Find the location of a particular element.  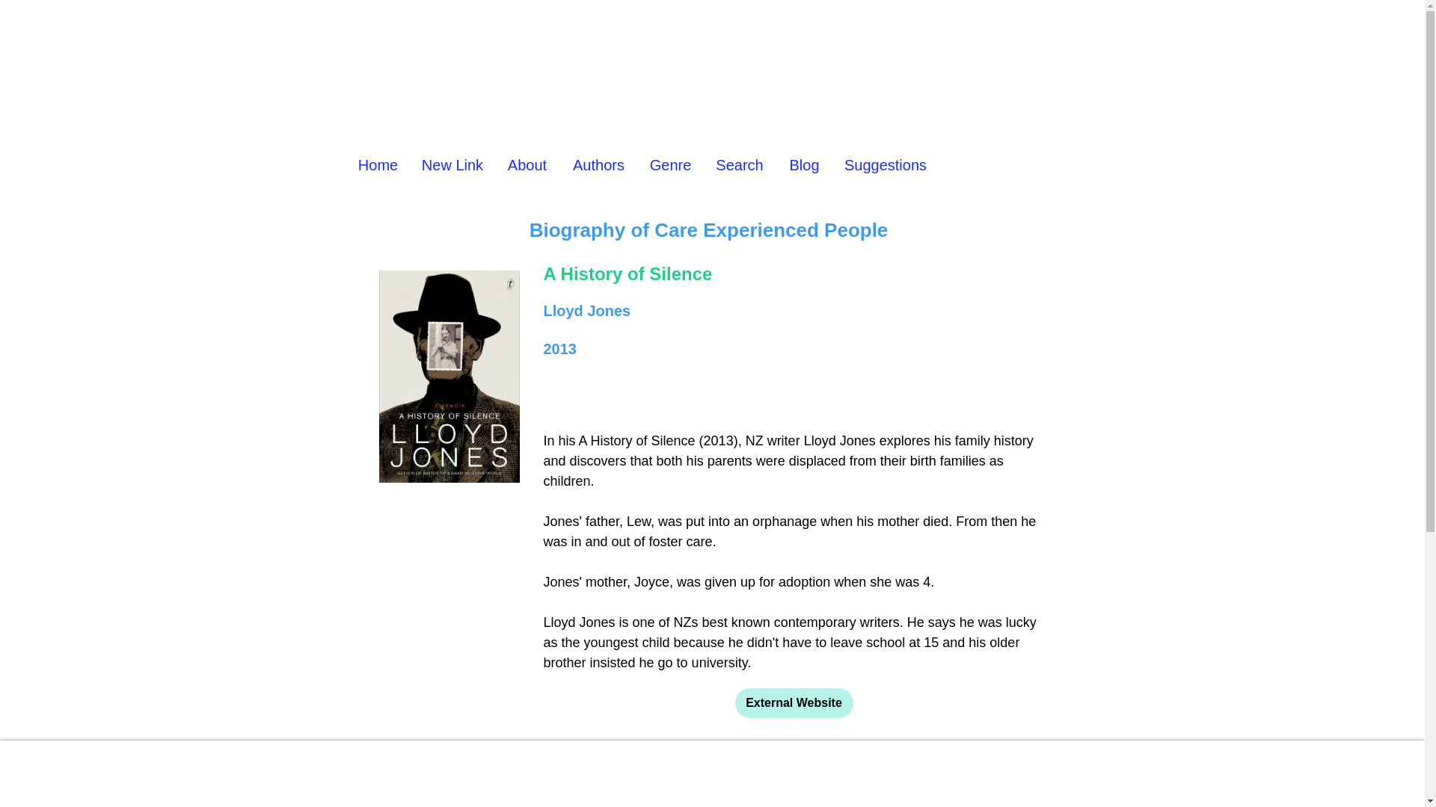

Home is located at coordinates (377, 164).